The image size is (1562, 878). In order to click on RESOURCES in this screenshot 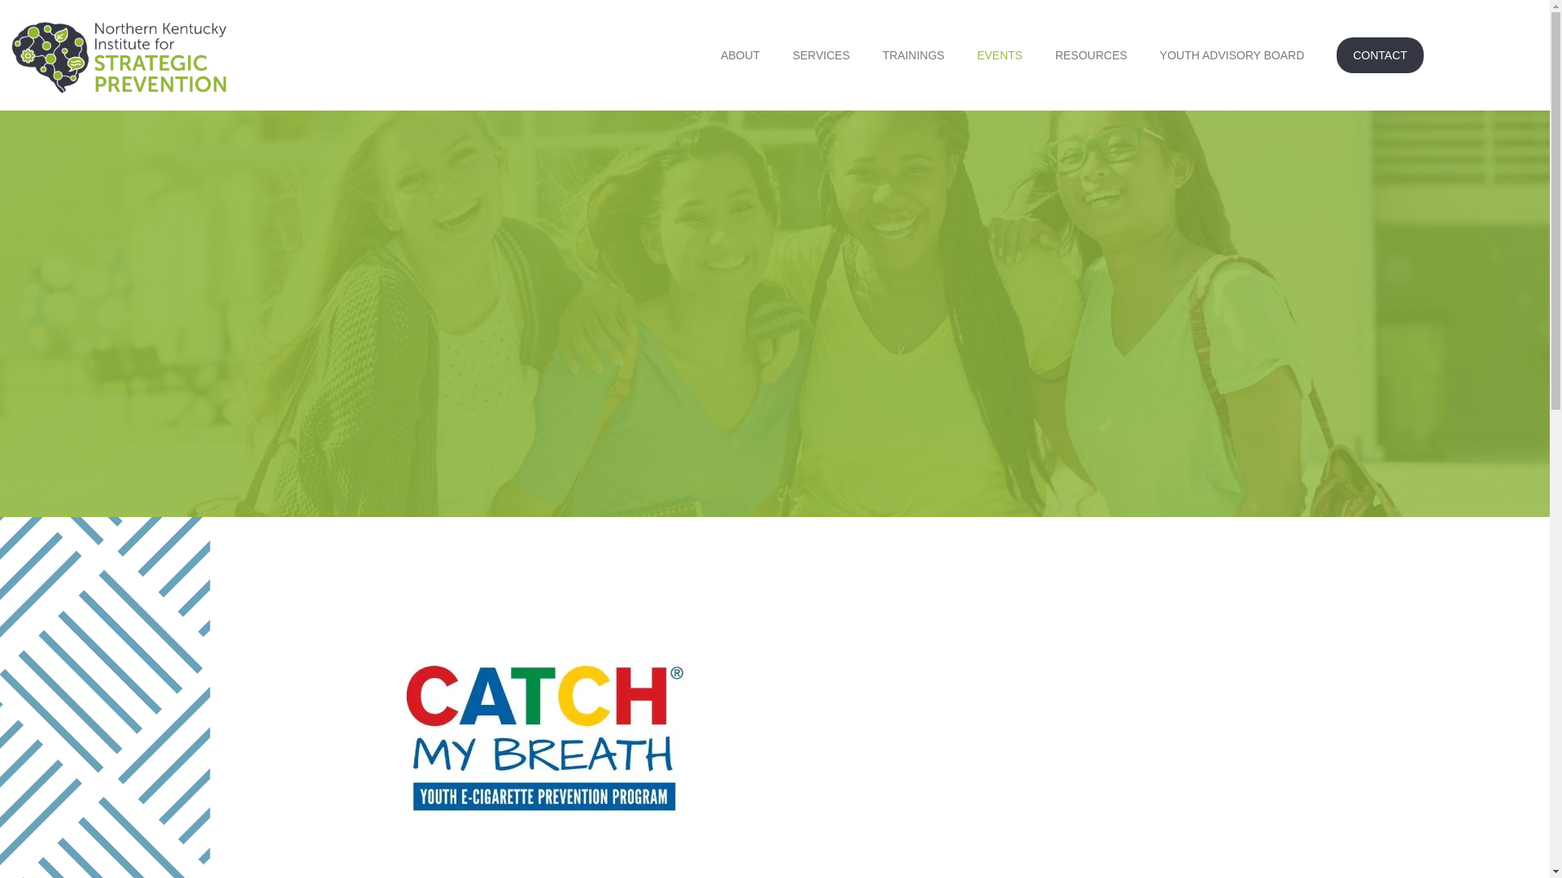, I will do `click(1090, 55)`.